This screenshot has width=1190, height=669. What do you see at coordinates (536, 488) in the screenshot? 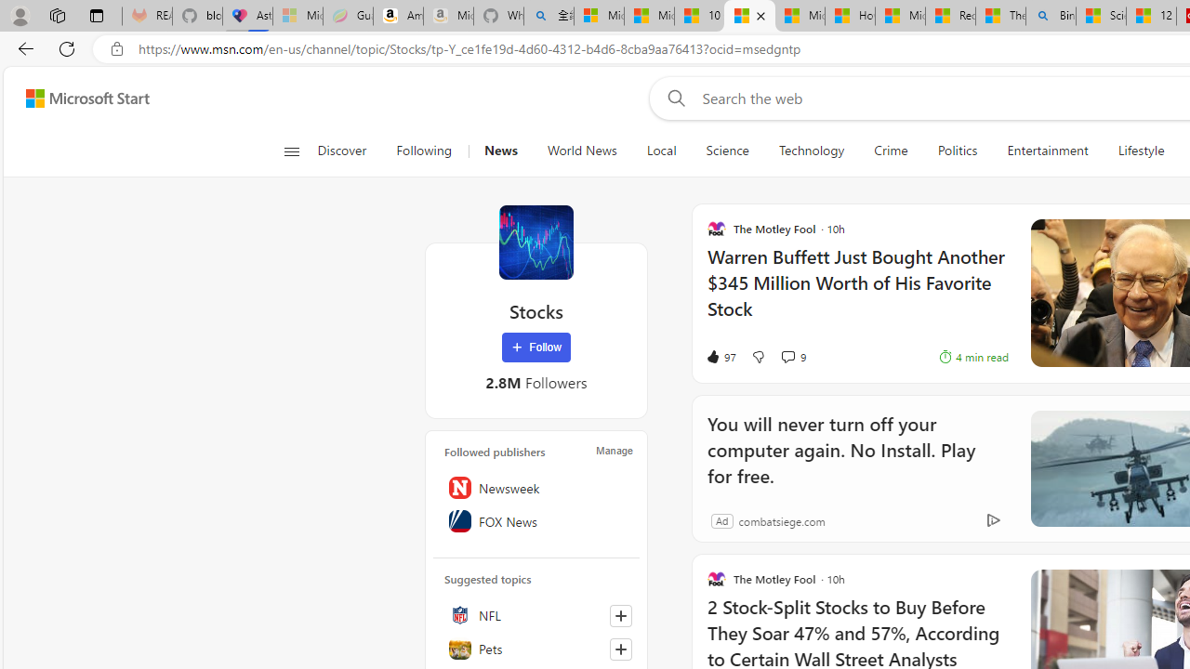
I see `Newsweek` at bounding box center [536, 488].